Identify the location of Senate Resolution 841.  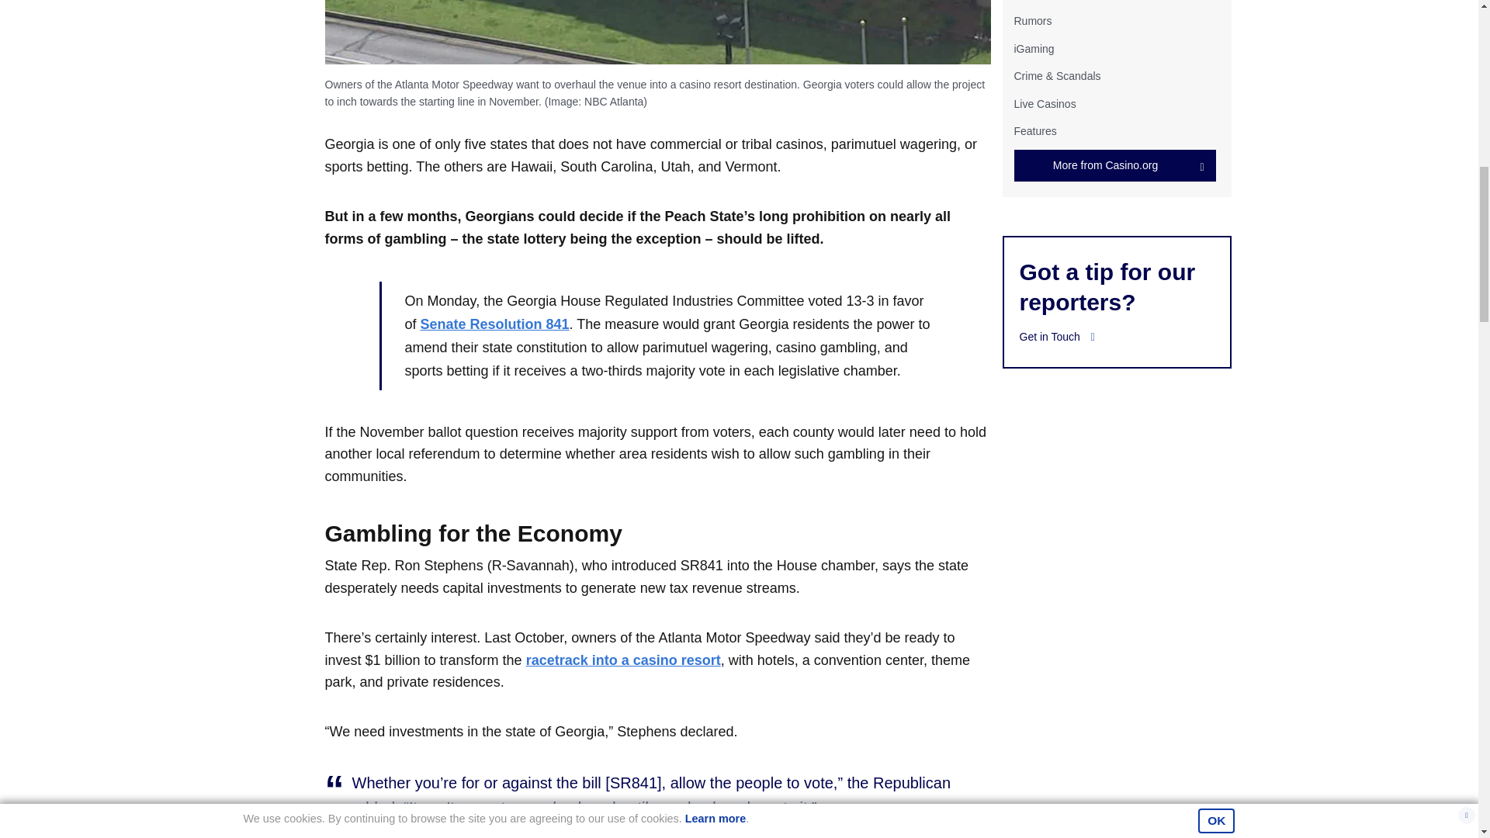
(494, 324).